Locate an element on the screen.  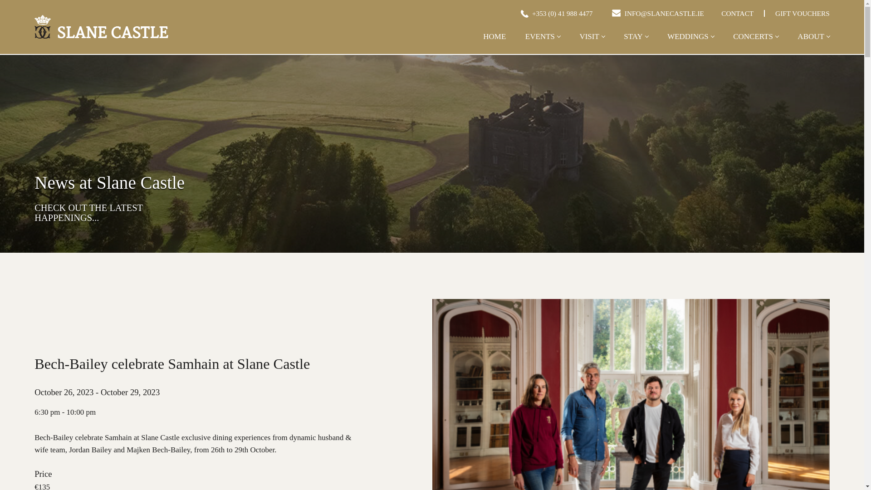
WEDDINGS is located at coordinates (690, 44).